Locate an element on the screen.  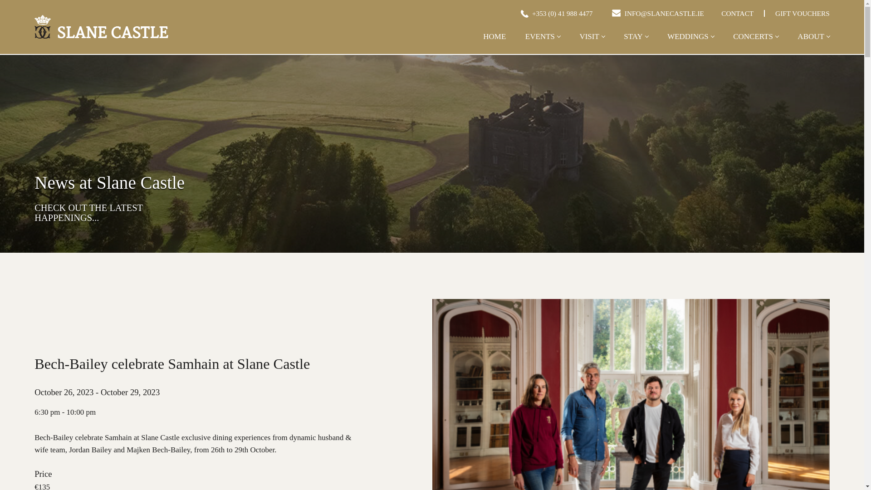
WEDDINGS is located at coordinates (690, 44).